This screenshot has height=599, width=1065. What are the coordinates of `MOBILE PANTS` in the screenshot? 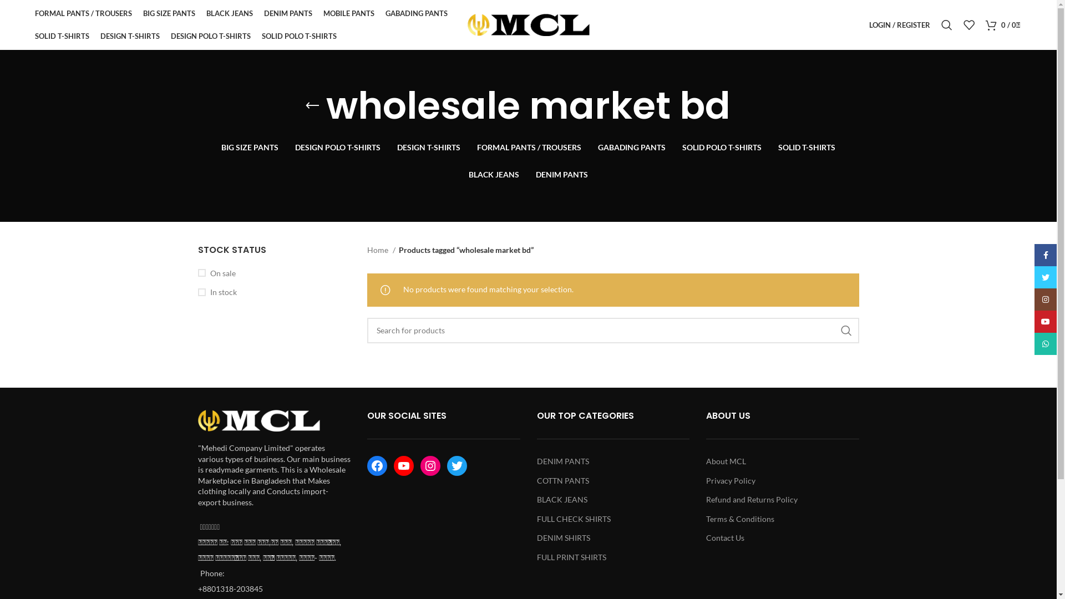 It's located at (349, 13).